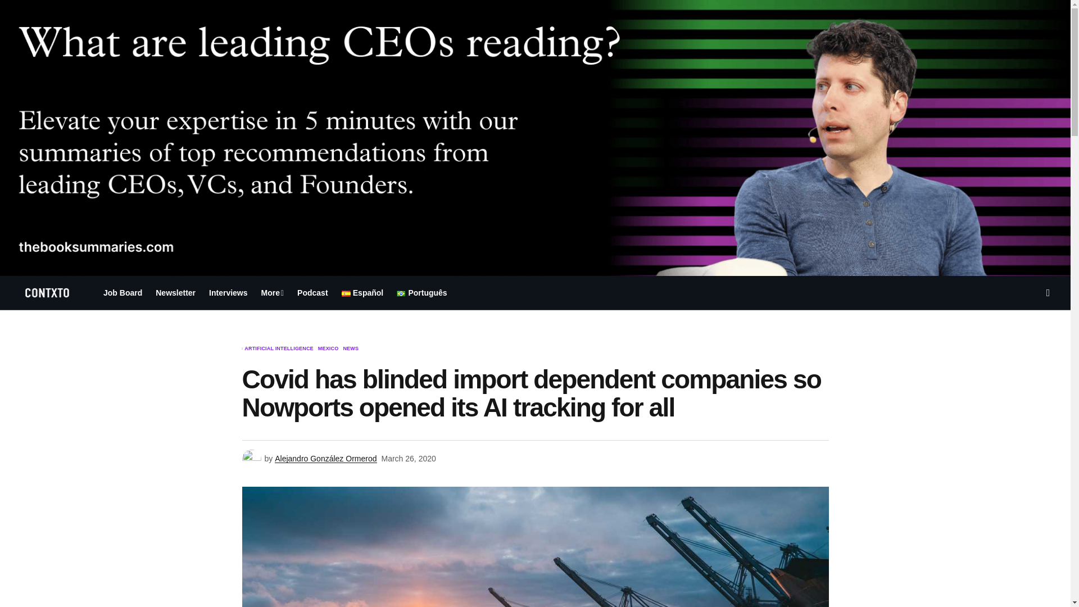 Image resolution: width=1079 pixels, height=607 pixels. I want to click on Newsletter, so click(175, 292).